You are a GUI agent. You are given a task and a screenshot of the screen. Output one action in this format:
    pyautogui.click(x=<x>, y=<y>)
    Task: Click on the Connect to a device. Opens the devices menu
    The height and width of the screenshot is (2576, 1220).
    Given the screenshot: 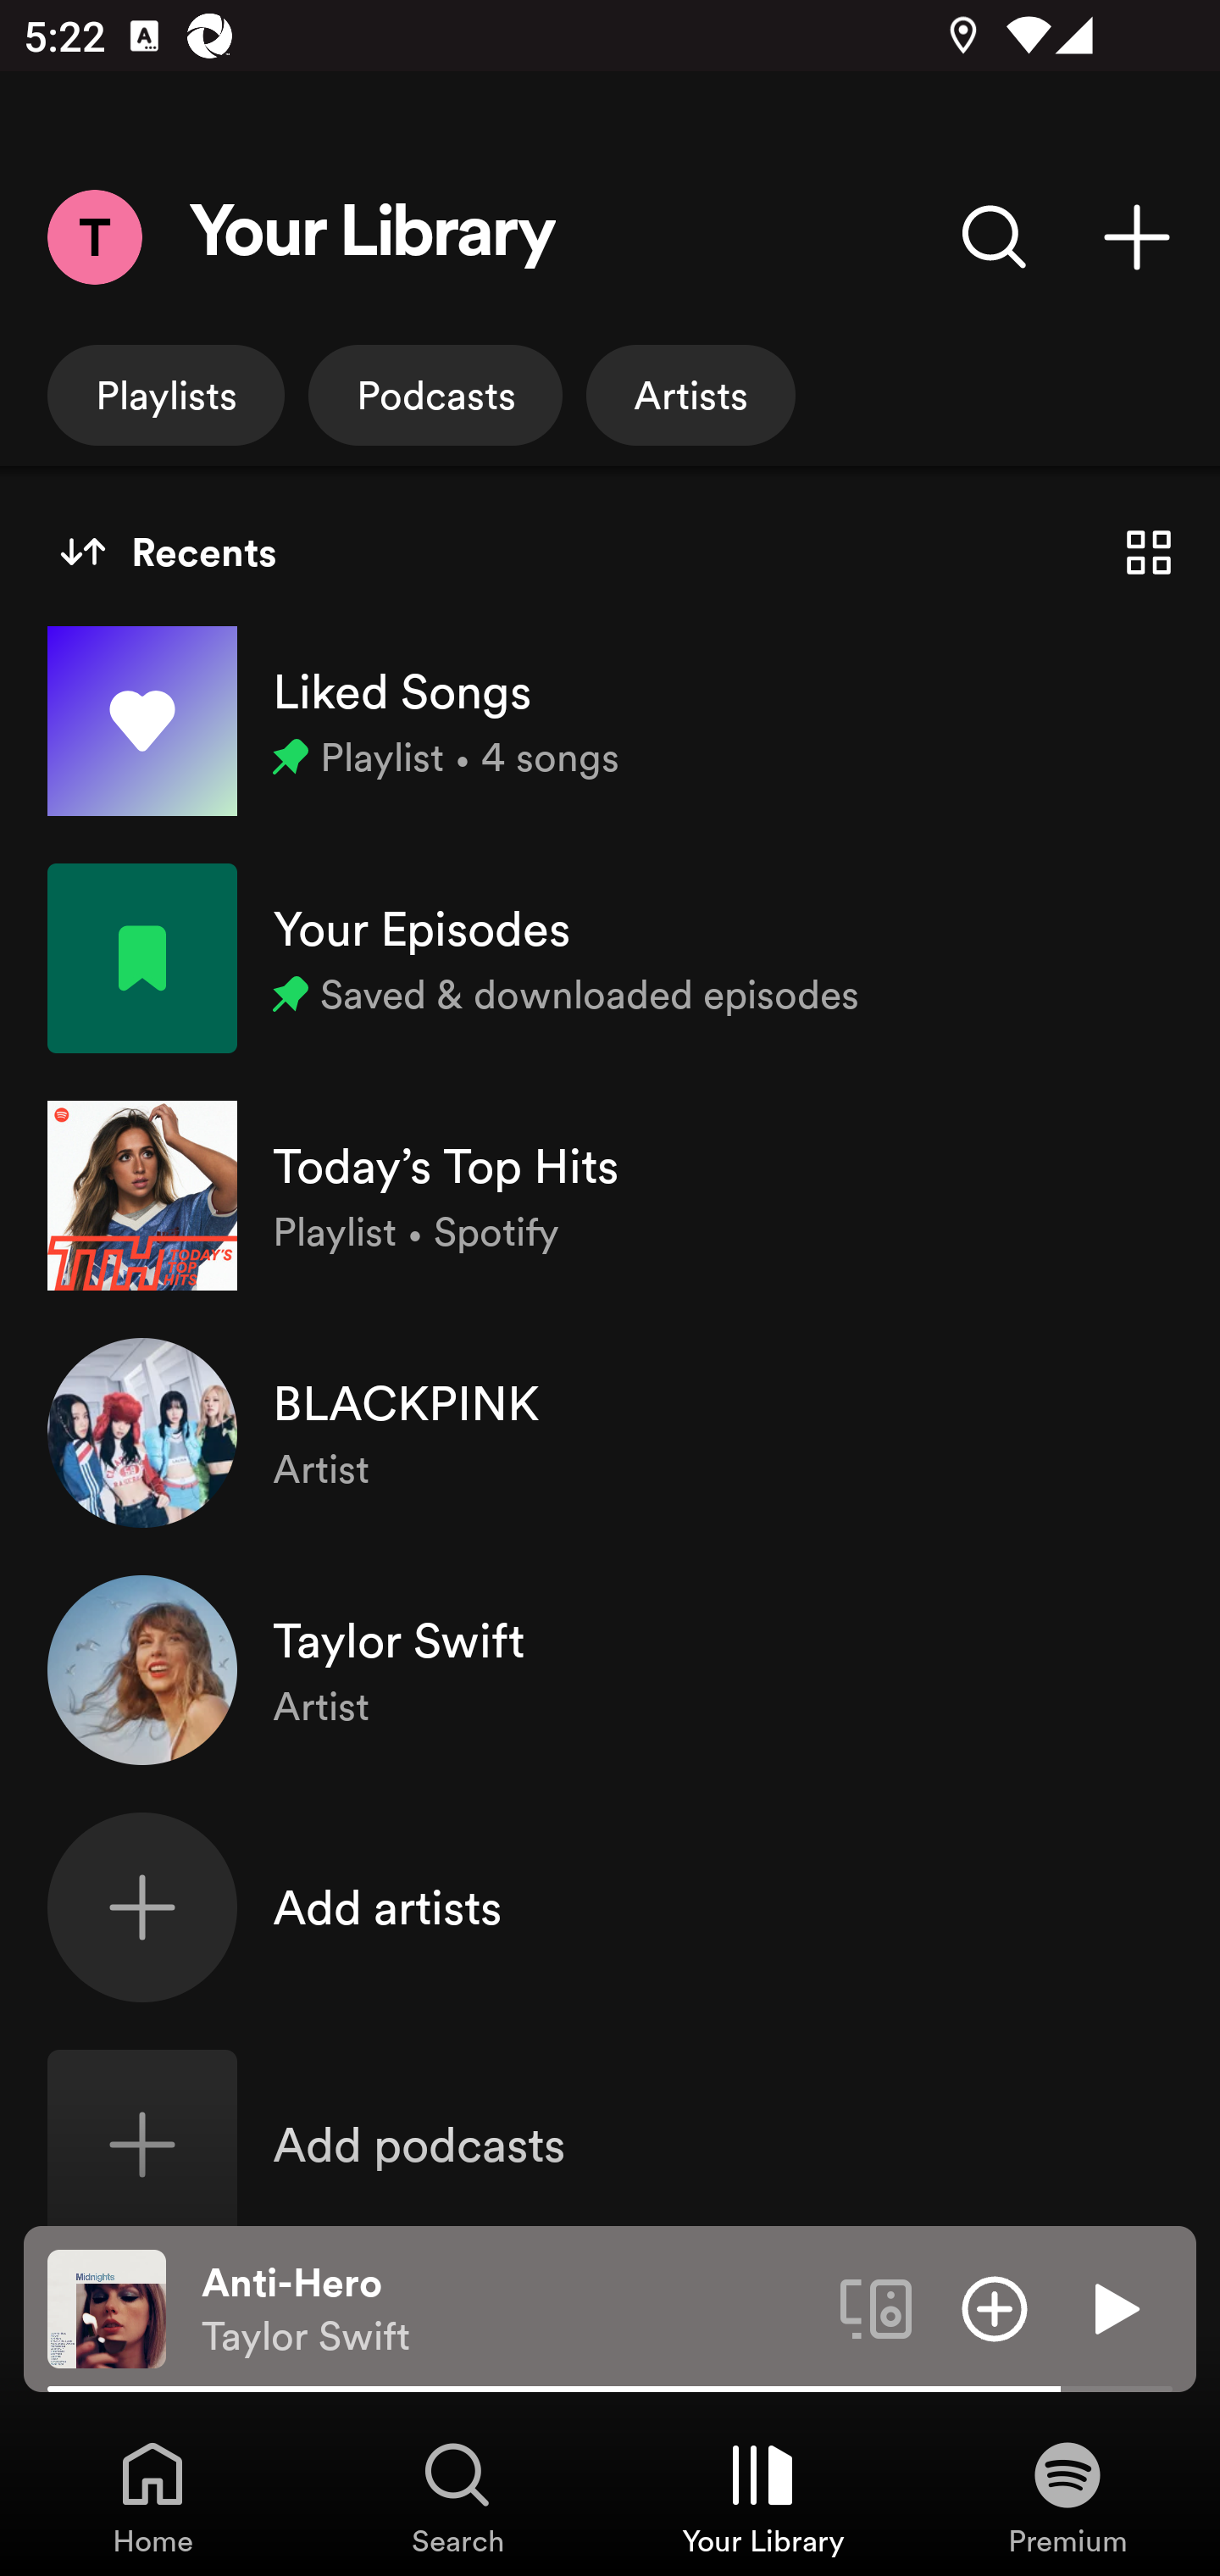 What is the action you would take?
    pyautogui.click(x=876, y=2307)
    